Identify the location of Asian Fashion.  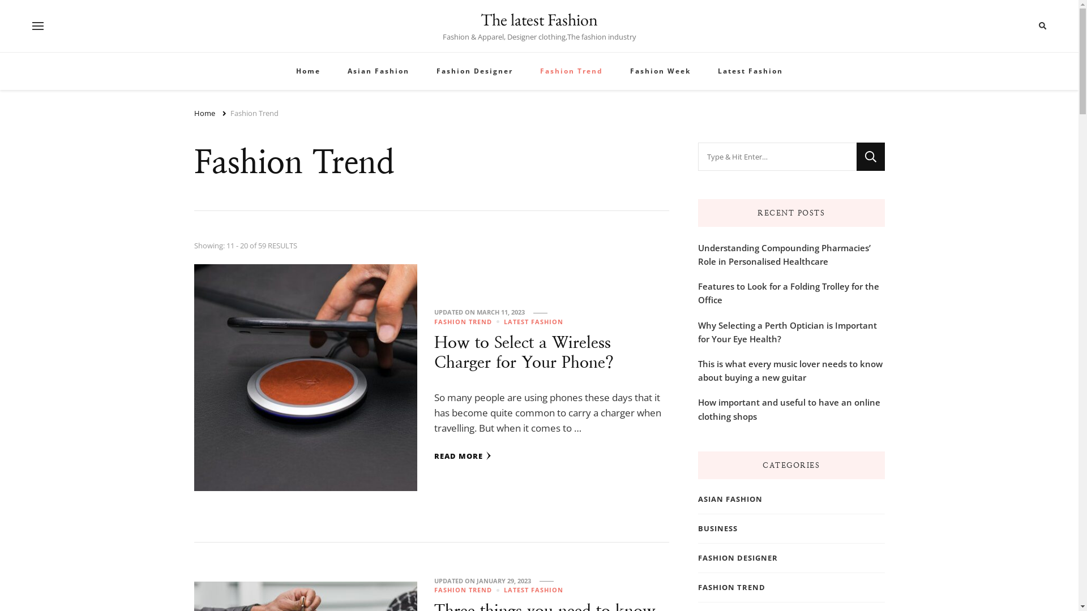
(378, 71).